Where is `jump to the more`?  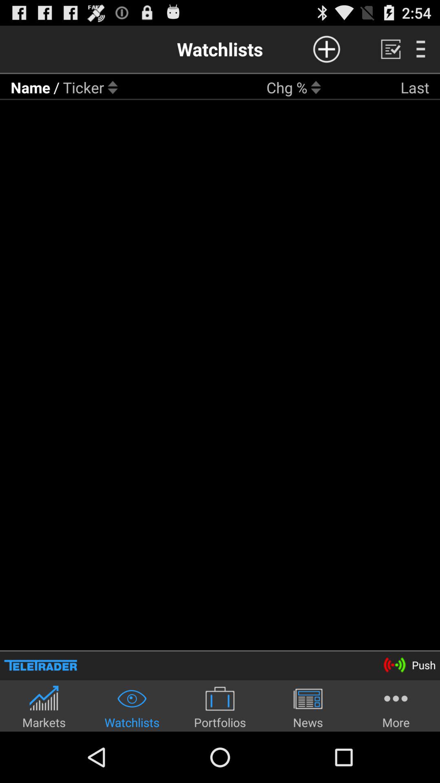
jump to the more is located at coordinates (396, 707).